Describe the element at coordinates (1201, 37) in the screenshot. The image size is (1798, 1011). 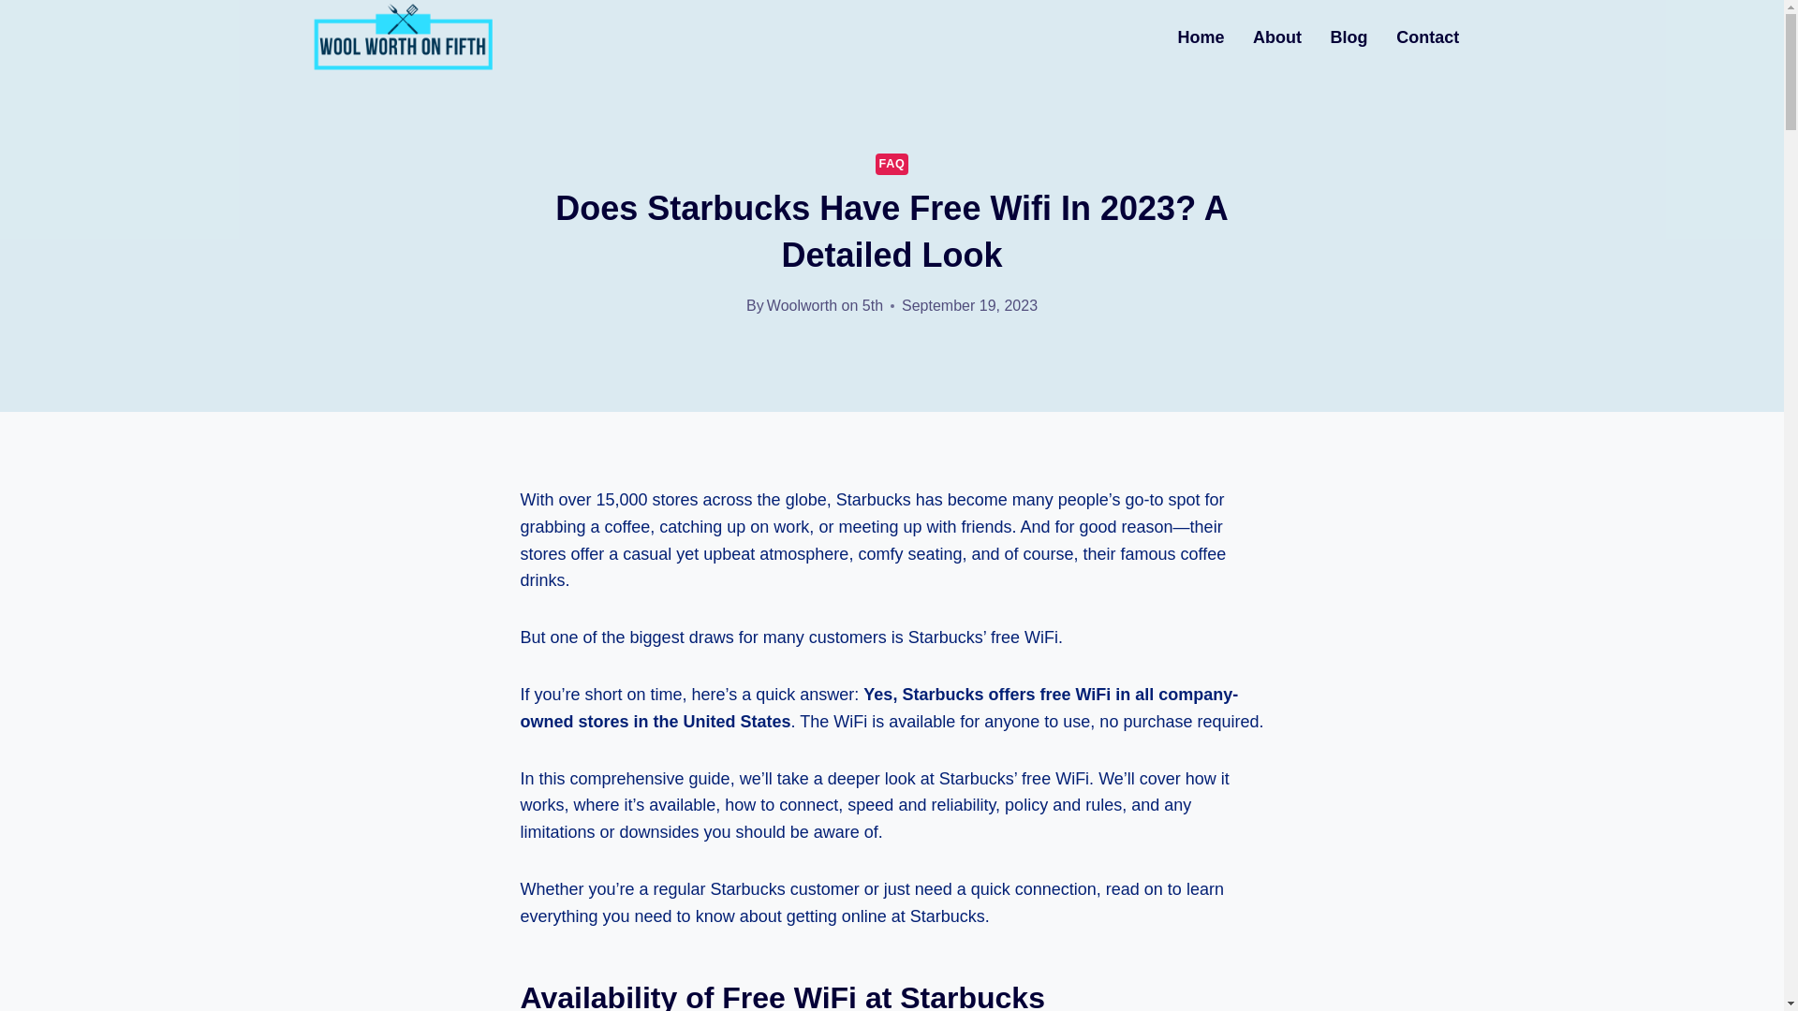
I see `Home` at that location.